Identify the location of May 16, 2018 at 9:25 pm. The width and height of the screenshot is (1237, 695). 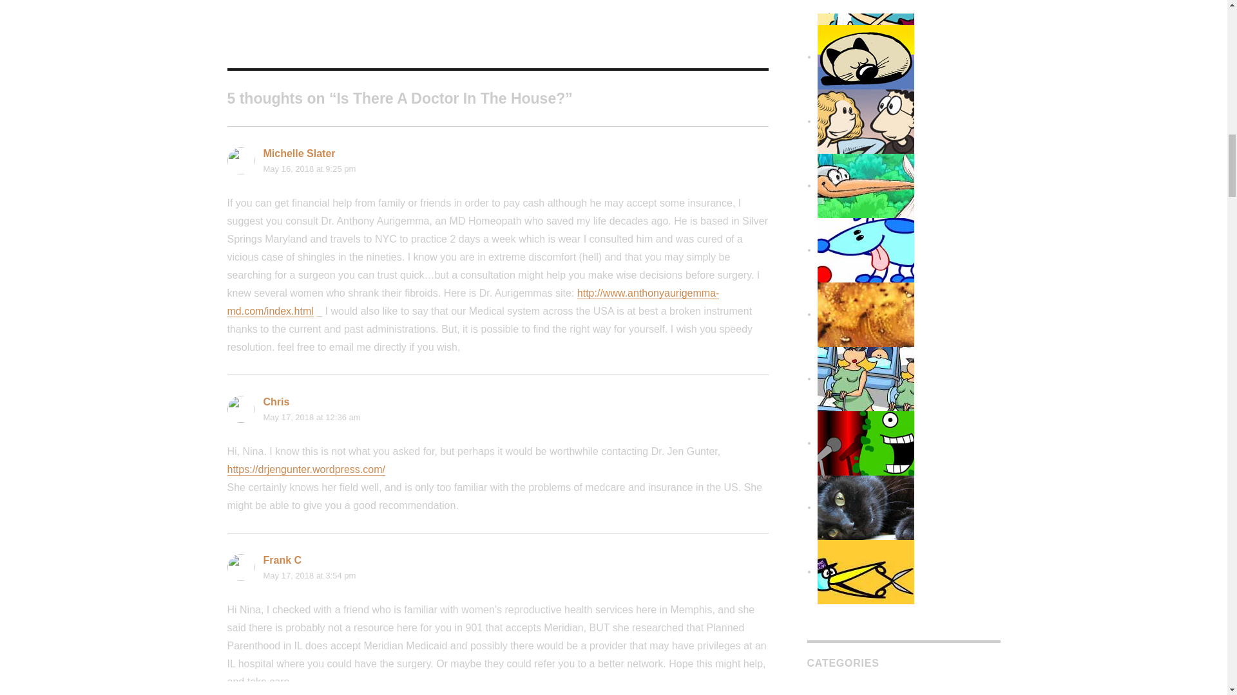
(309, 169).